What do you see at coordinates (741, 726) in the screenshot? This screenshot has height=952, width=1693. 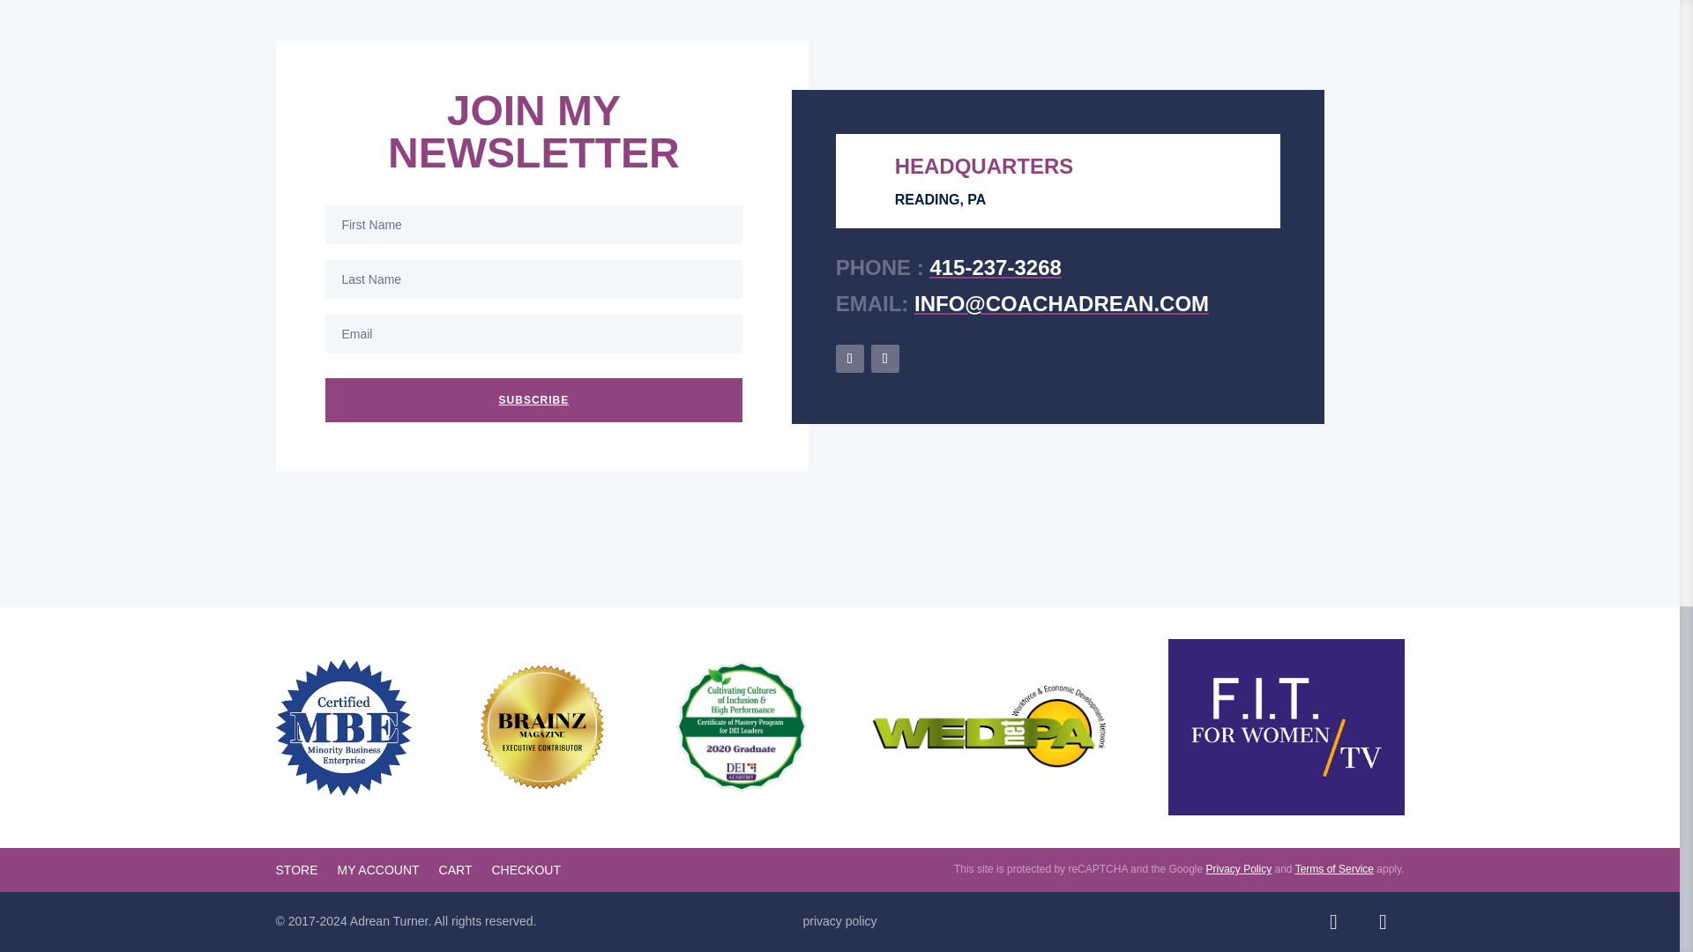 I see `2020-DEI-Mastery-Graduate-Seal` at bounding box center [741, 726].